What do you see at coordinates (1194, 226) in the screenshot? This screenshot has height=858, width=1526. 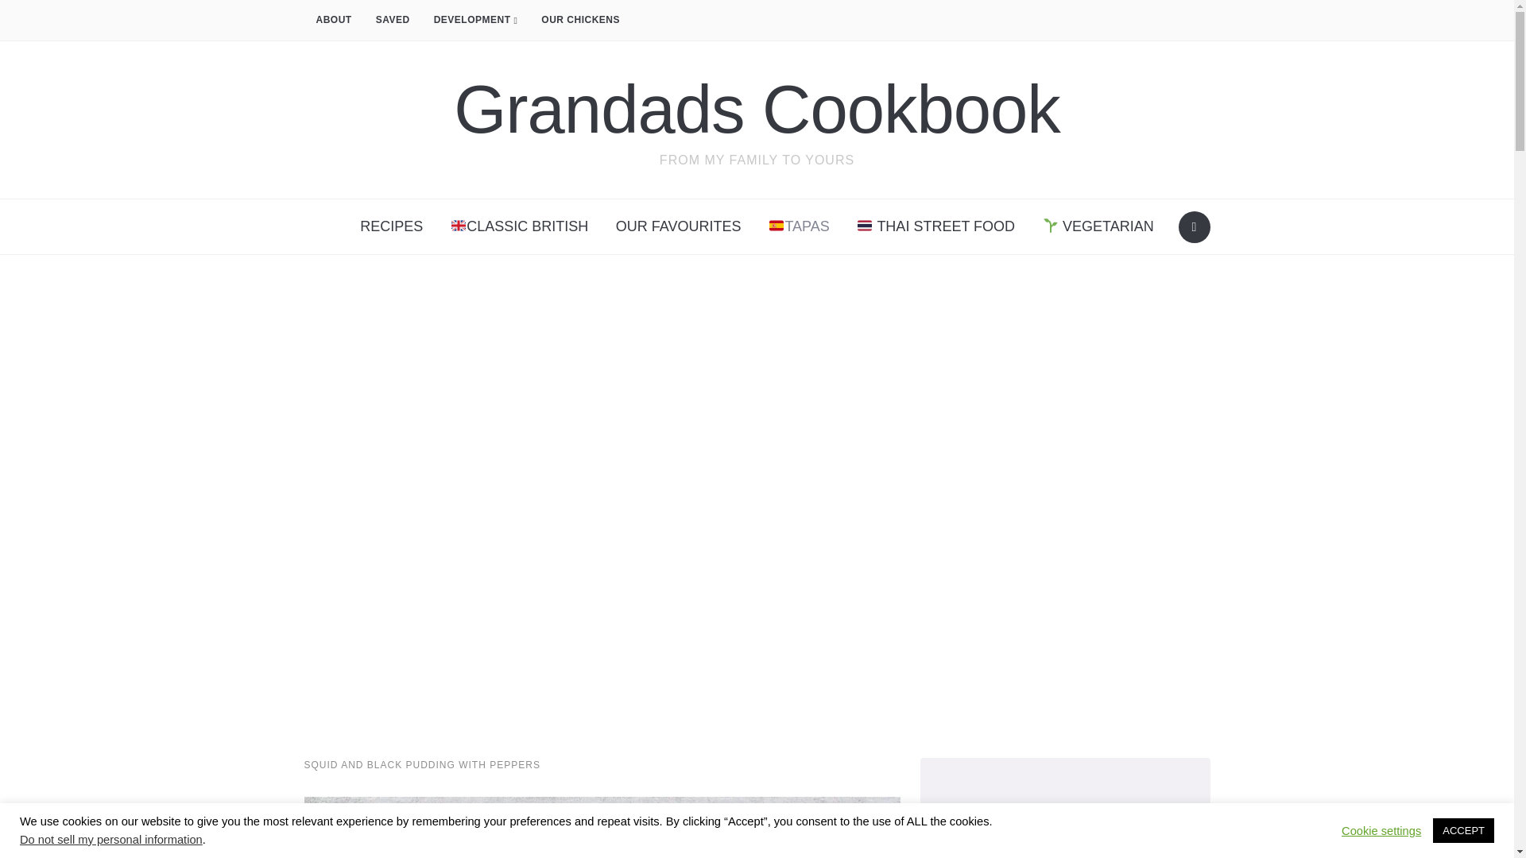 I see `Search` at bounding box center [1194, 226].